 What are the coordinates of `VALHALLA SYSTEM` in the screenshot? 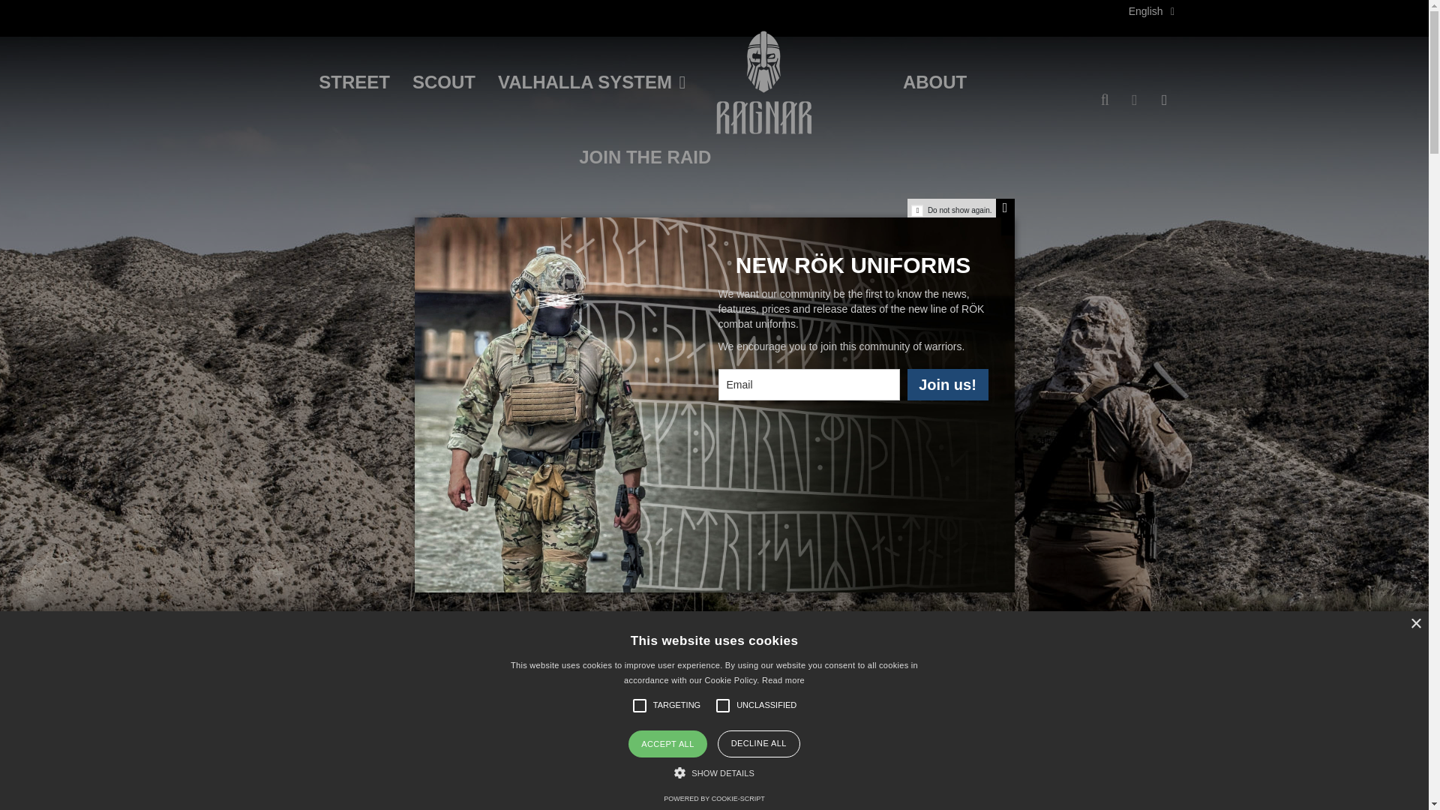 It's located at (561, 82).